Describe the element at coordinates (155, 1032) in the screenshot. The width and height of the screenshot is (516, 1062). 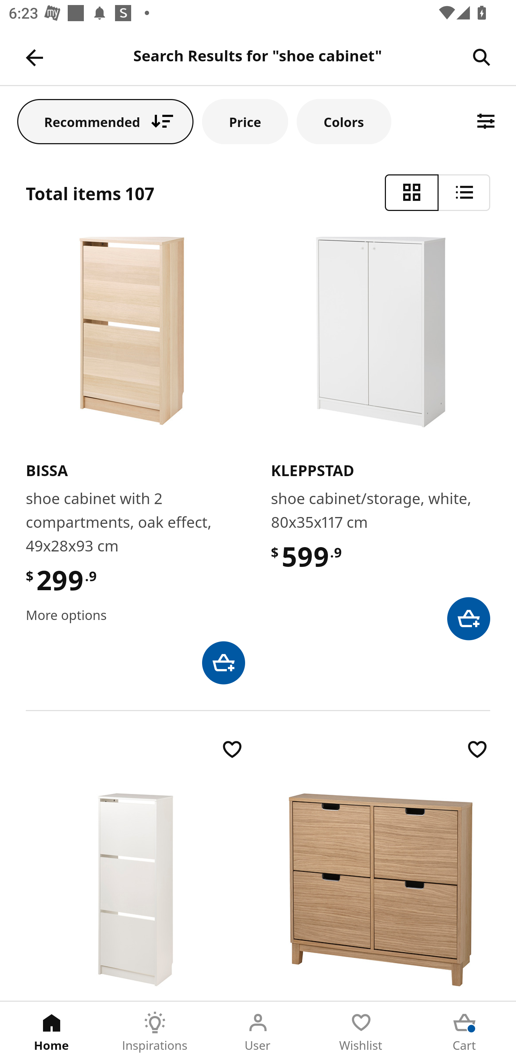
I see `Inspirations
Tab 2 of 5` at that location.